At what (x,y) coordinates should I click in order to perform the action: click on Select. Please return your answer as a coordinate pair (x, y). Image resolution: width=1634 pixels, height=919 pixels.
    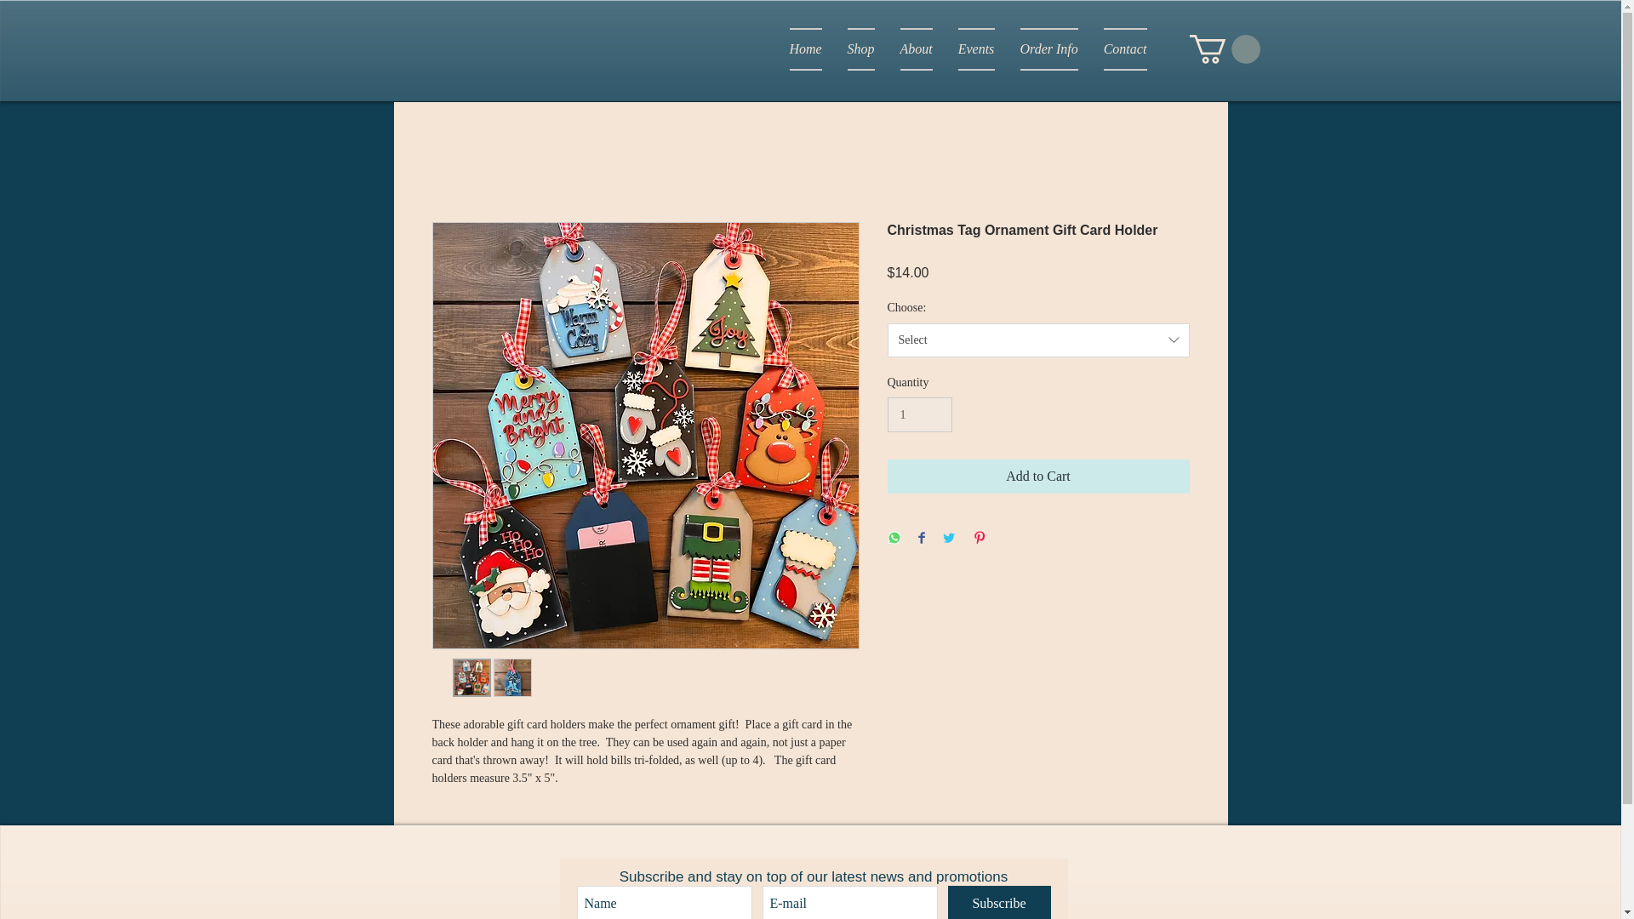
    Looking at the image, I should click on (1038, 340).